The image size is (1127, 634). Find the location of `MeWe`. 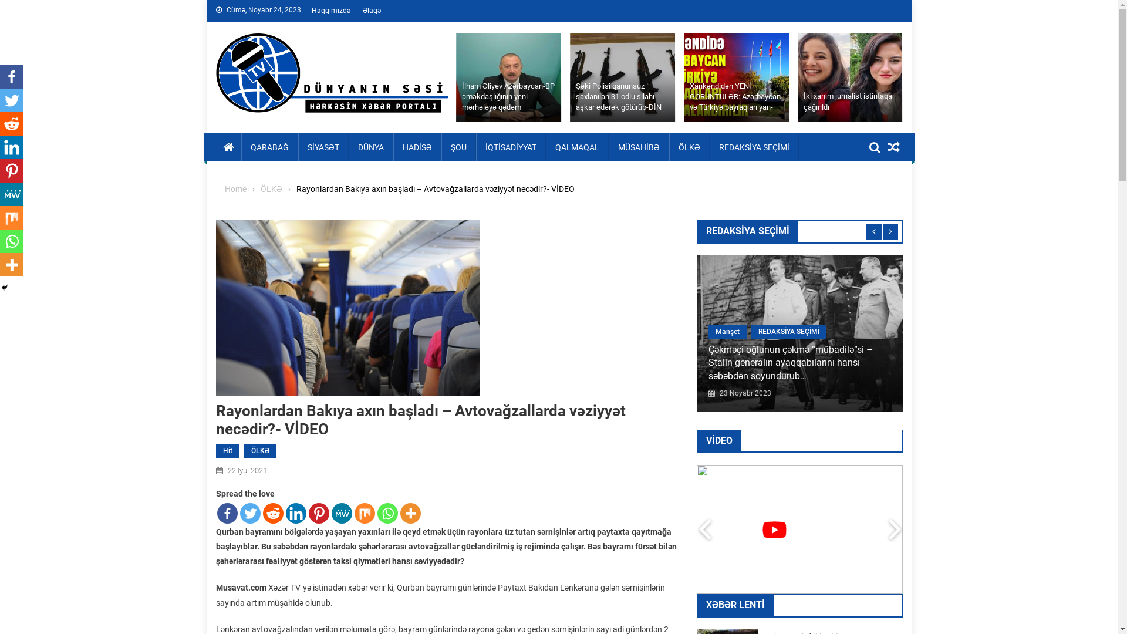

MeWe is located at coordinates (12, 194).